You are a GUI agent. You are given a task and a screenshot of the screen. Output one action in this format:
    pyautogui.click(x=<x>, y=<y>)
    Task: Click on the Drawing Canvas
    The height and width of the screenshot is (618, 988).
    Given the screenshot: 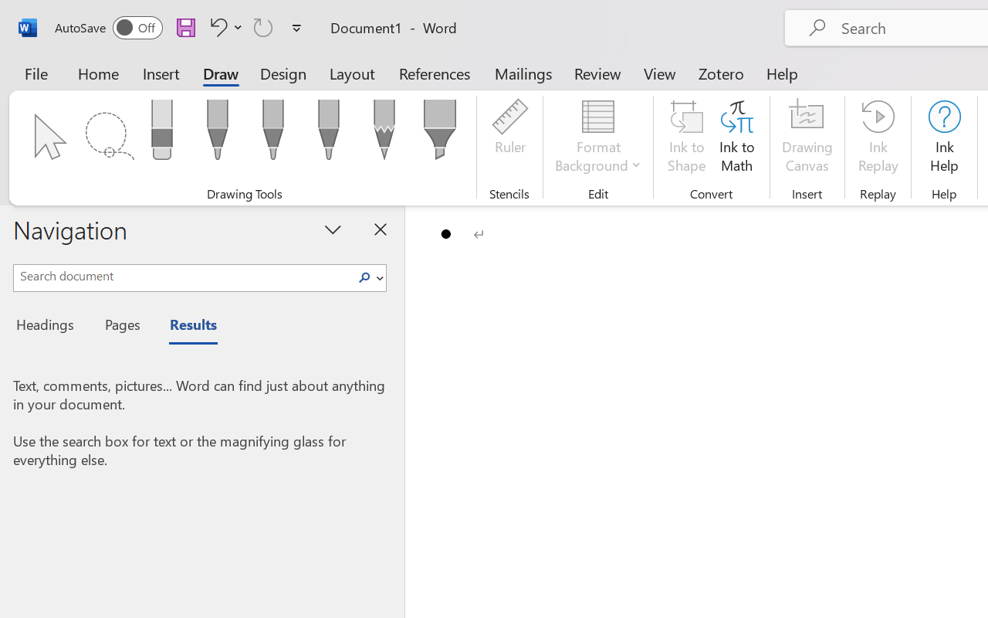 What is the action you would take?
    pyautogui.click(x=807, y=139)
    